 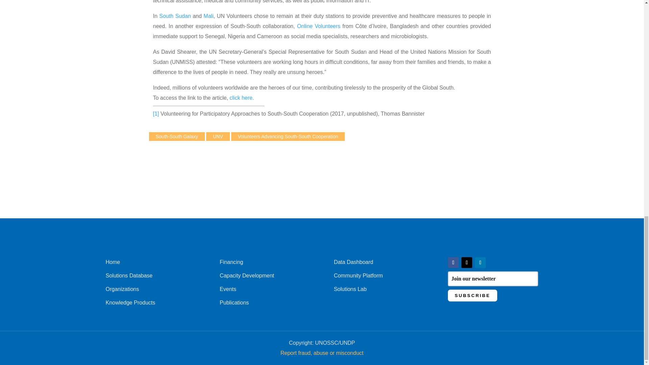 I want to click on South Sudan, so click(x=175, y=16).